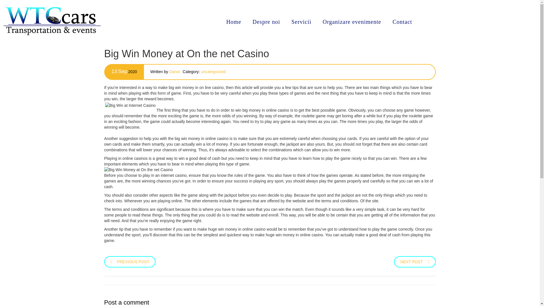 This screenshot has height=306, width=544. Describe the element at coordinates (174, 72) in the screenshot. I see `Posts by Danut` at that location.